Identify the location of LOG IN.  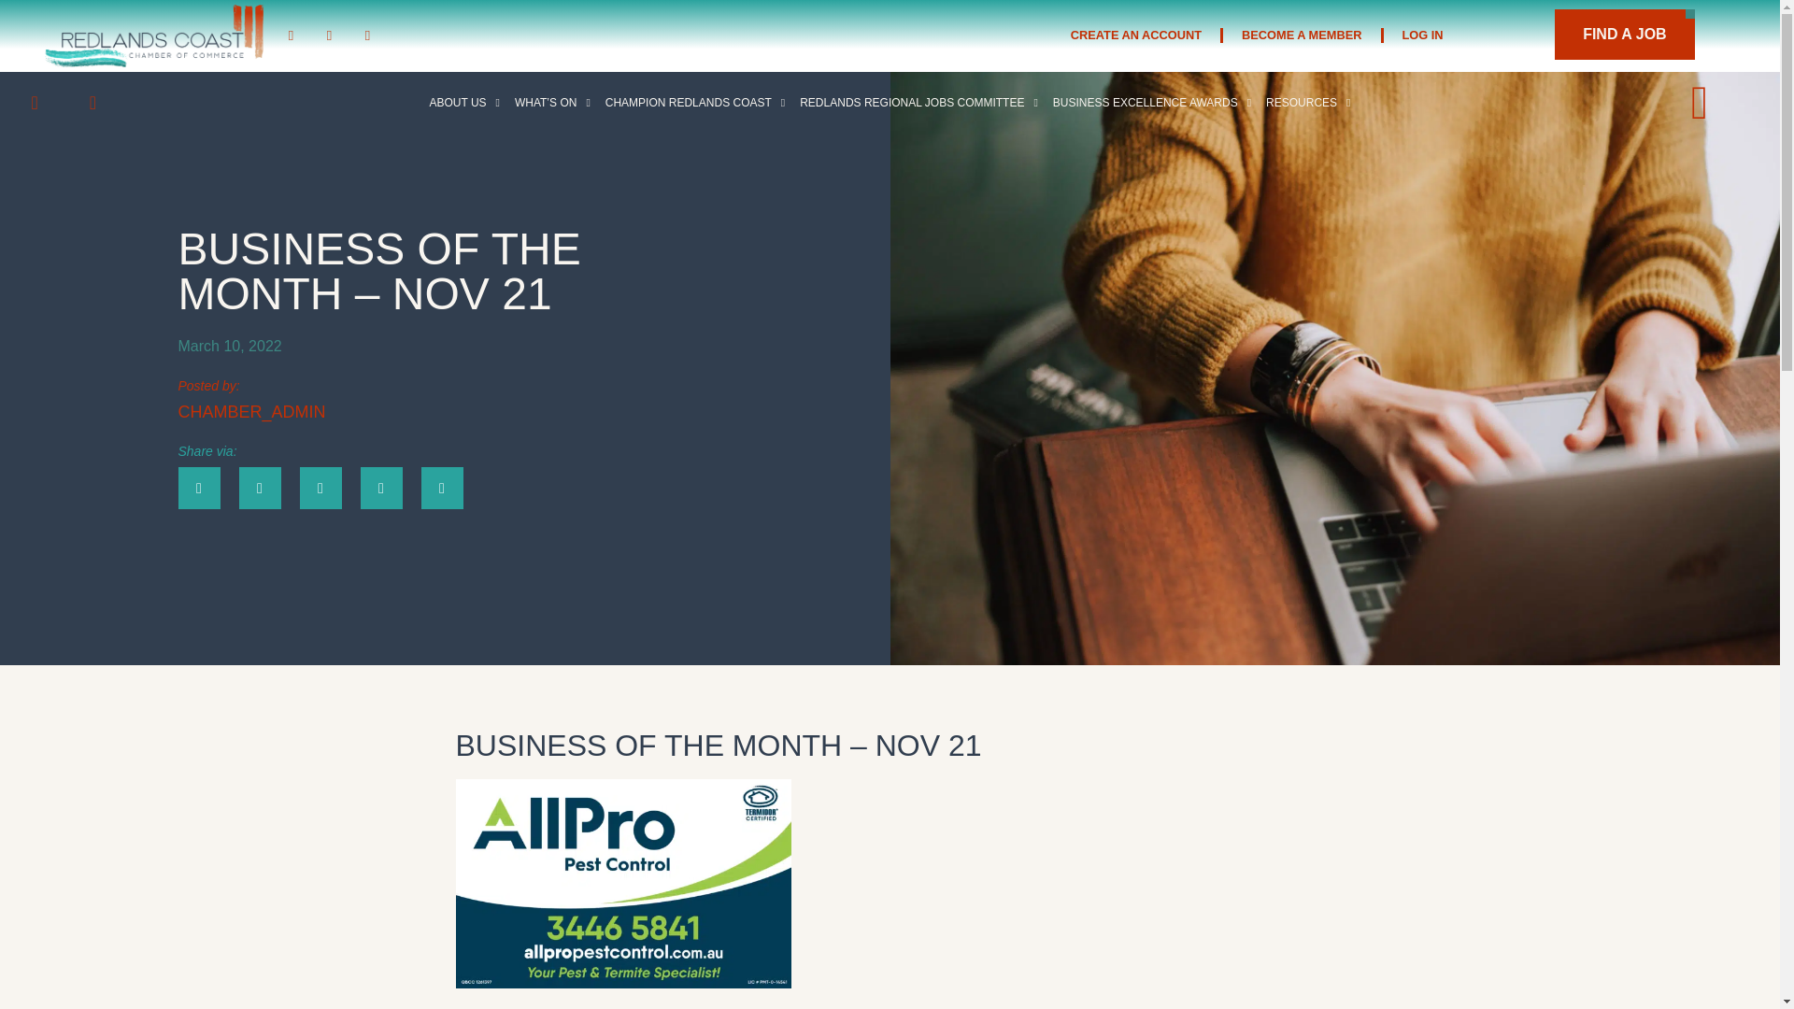
(1422, 6).